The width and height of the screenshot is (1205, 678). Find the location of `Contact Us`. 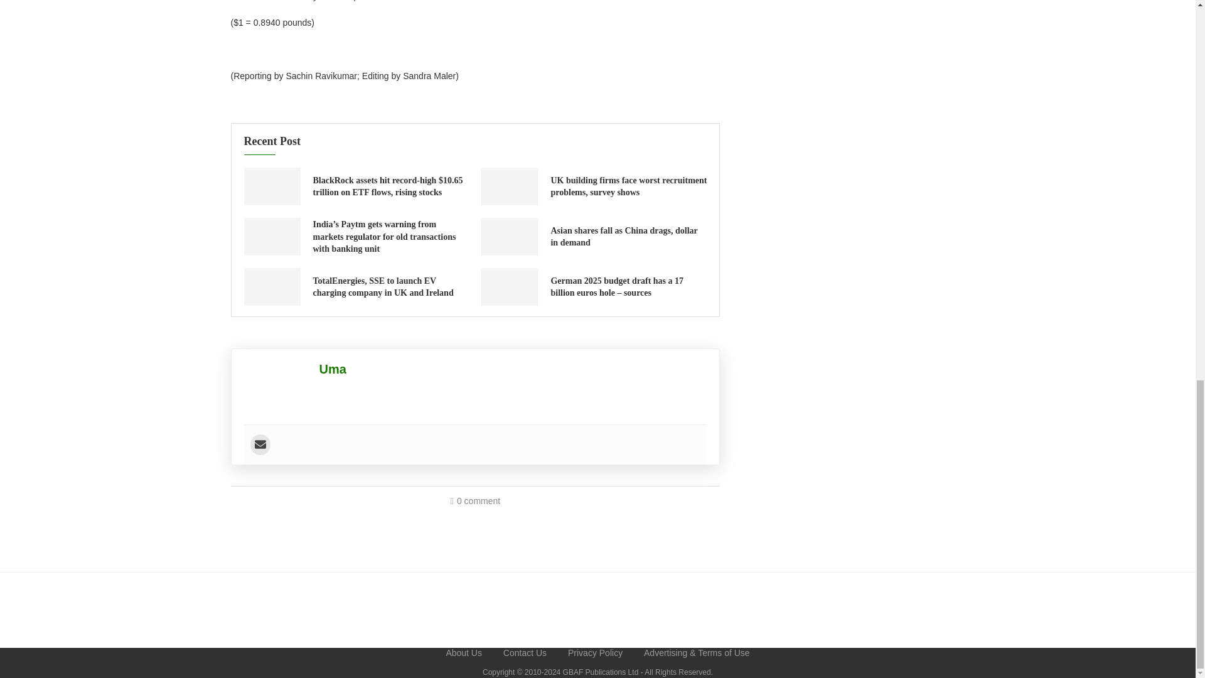

Contact Us is located at coordinates (525, 653).